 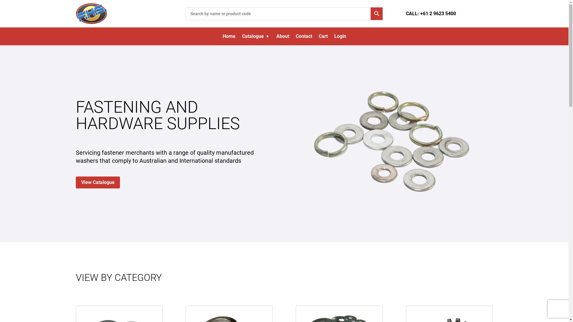 What do you see at coordinates (229, 38) in the screenshot?
I see `Home` at bounding box center [229, 38].